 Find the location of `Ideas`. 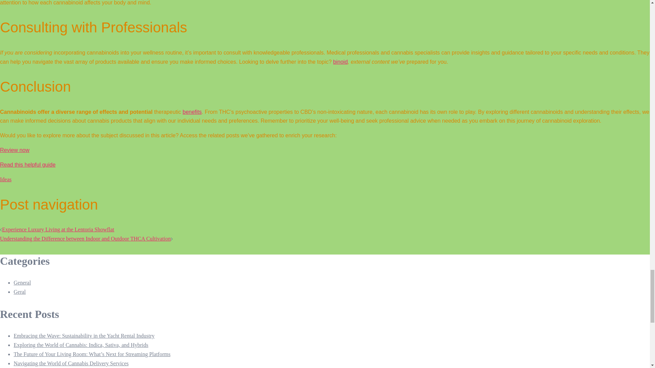

Ideas is located at coordinates (6, 179).